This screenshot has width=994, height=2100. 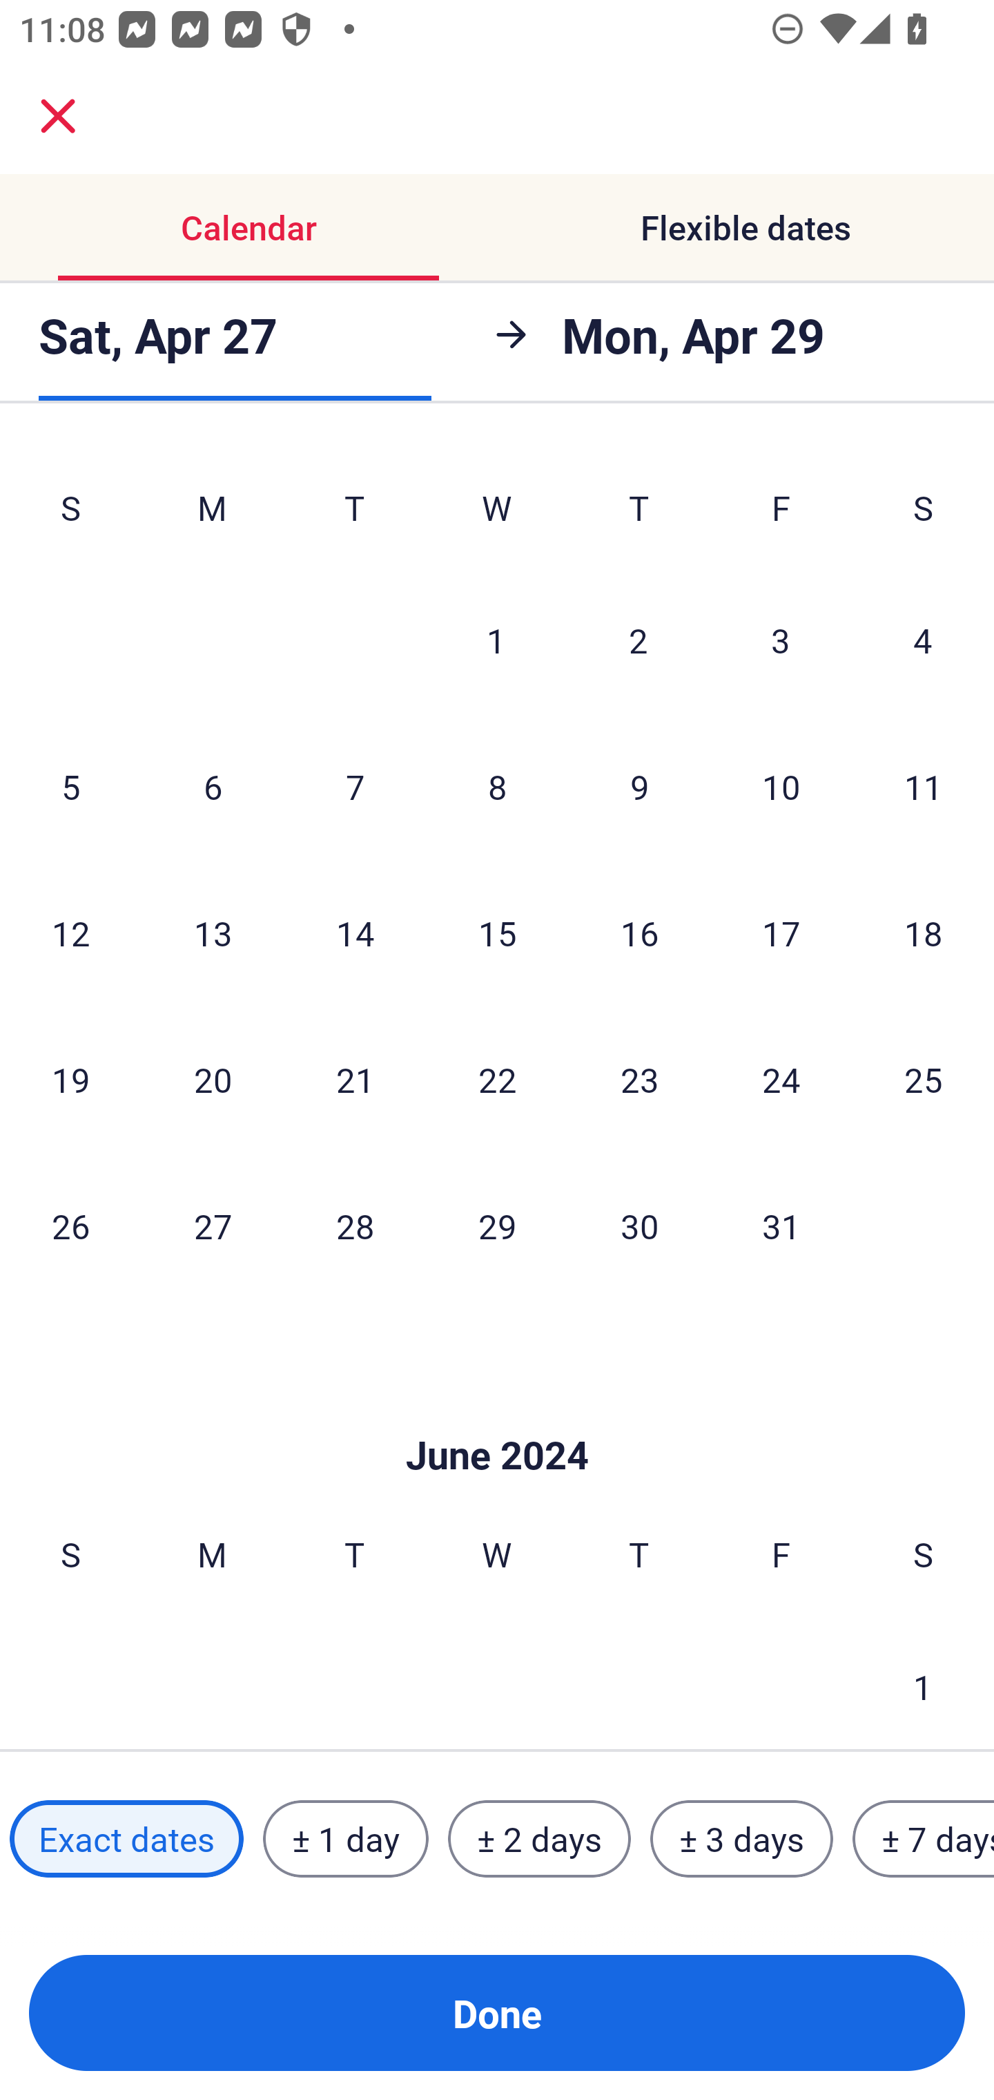 I want to click on Exact dates, so click(x=126, y=1838).